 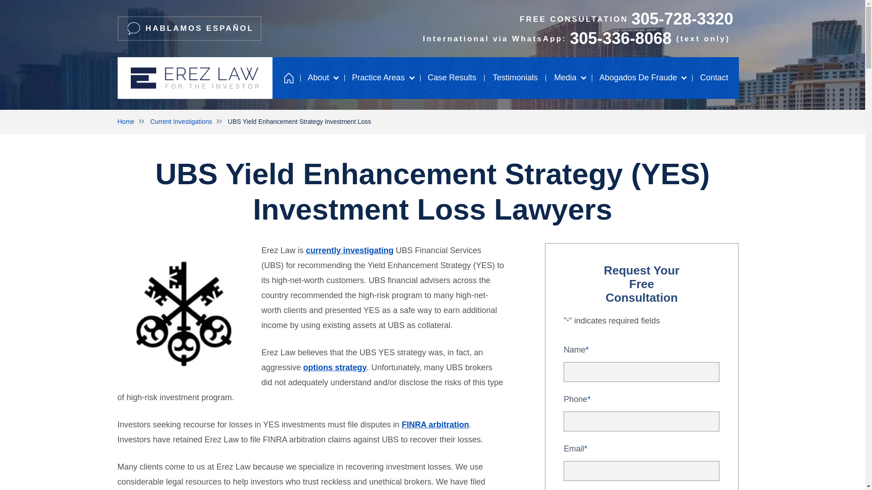 What do you see at coordinates (620, 38) in the screenshot?
I see `Practice Areas` at bounding box center [620, 38].